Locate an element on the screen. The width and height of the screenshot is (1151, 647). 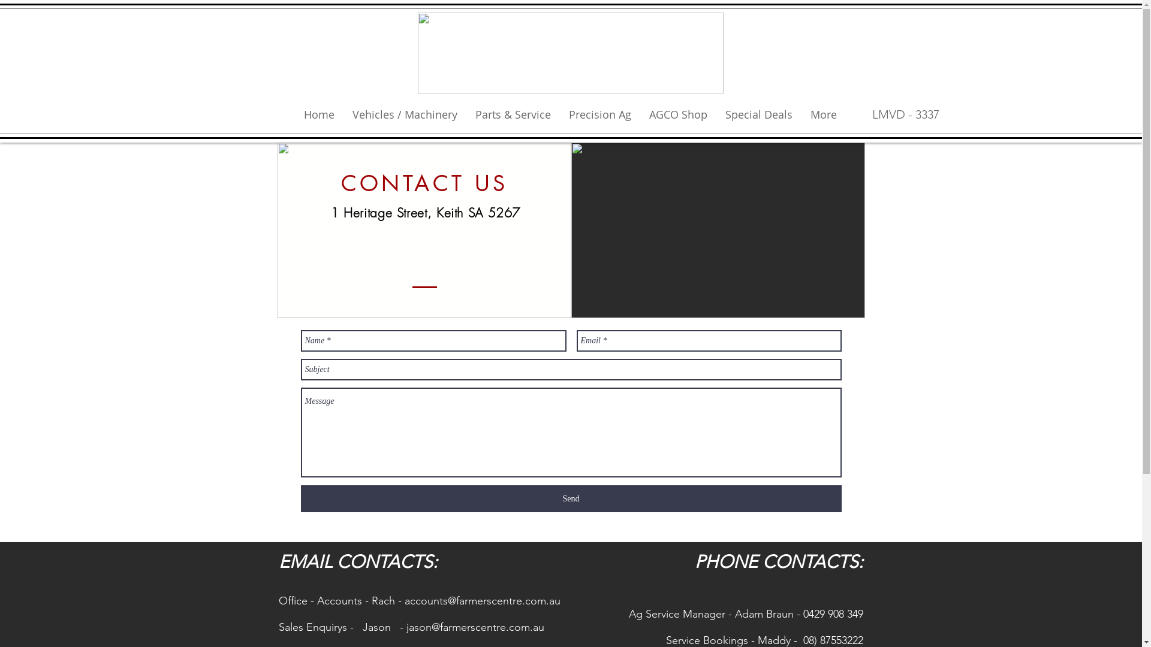
Precision Ag is located at coordinates (600, 114).